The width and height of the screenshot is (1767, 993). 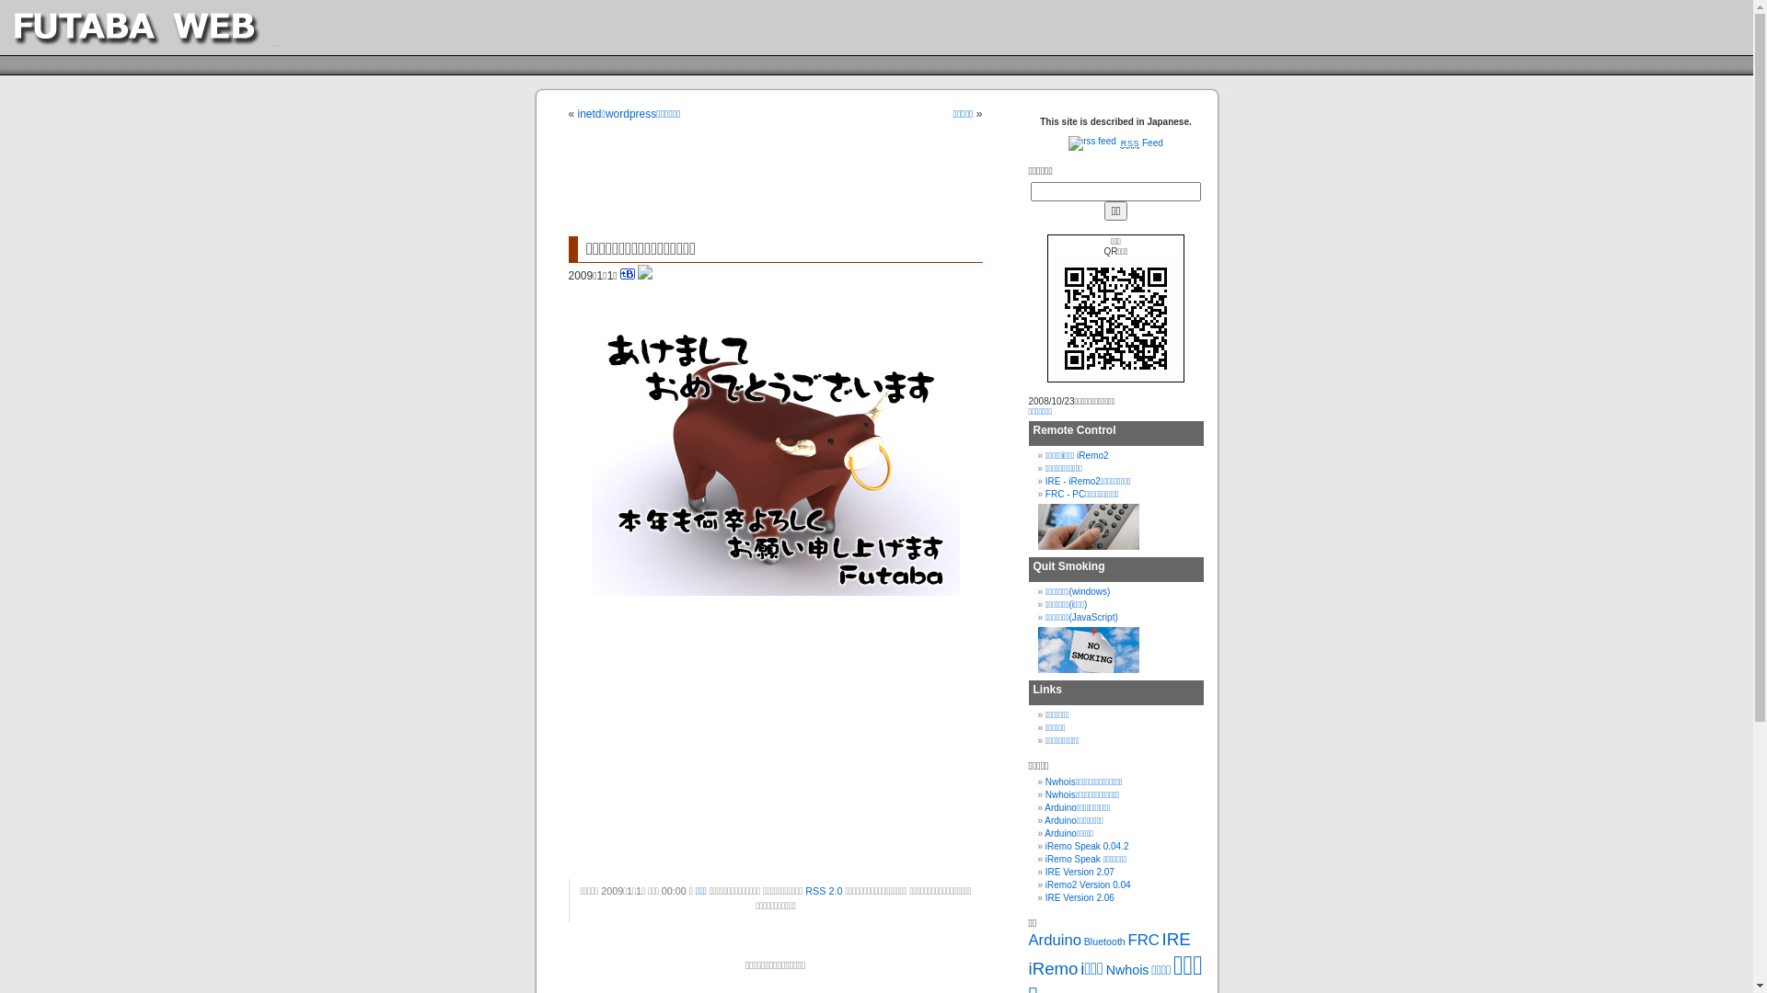 What do you see at coordinates (1115, 143) in the screenshot?
I see `RSS Feed` at bounding box center [1115, 143].